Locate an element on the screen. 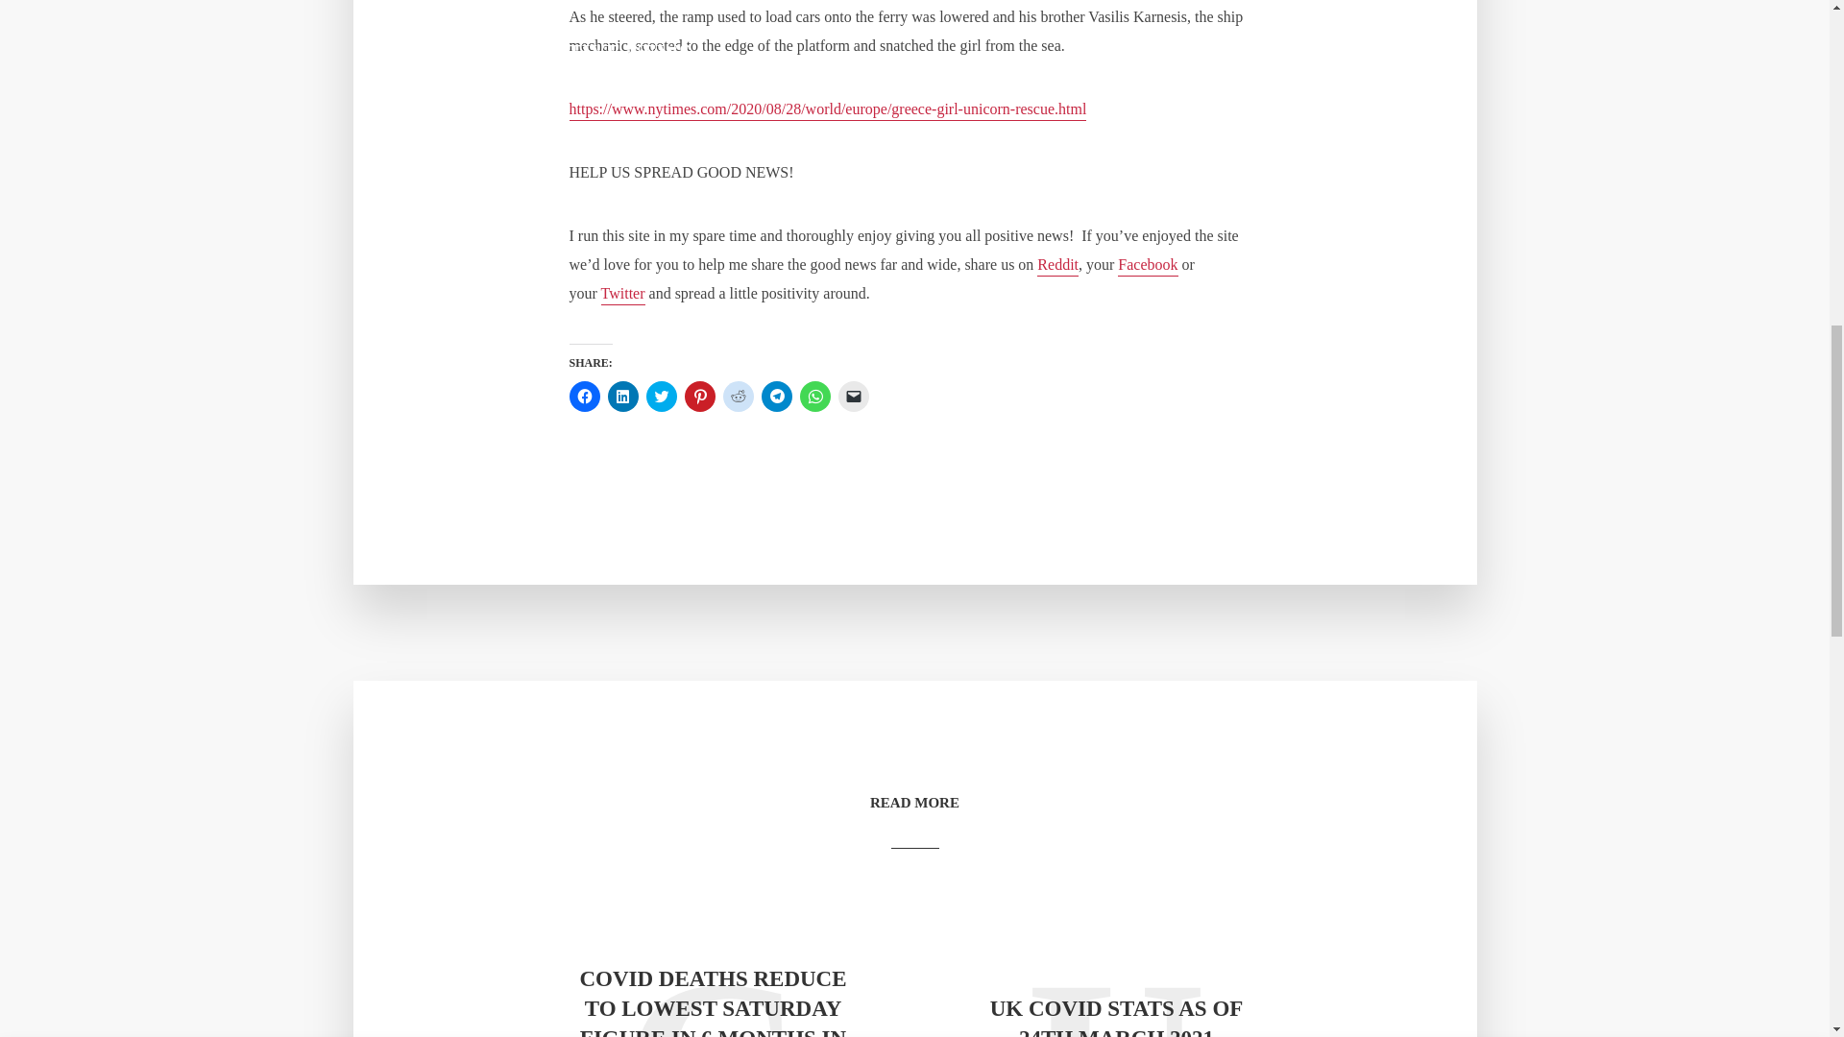  Click to share on Pinterest is located at coordinates (699, 396).